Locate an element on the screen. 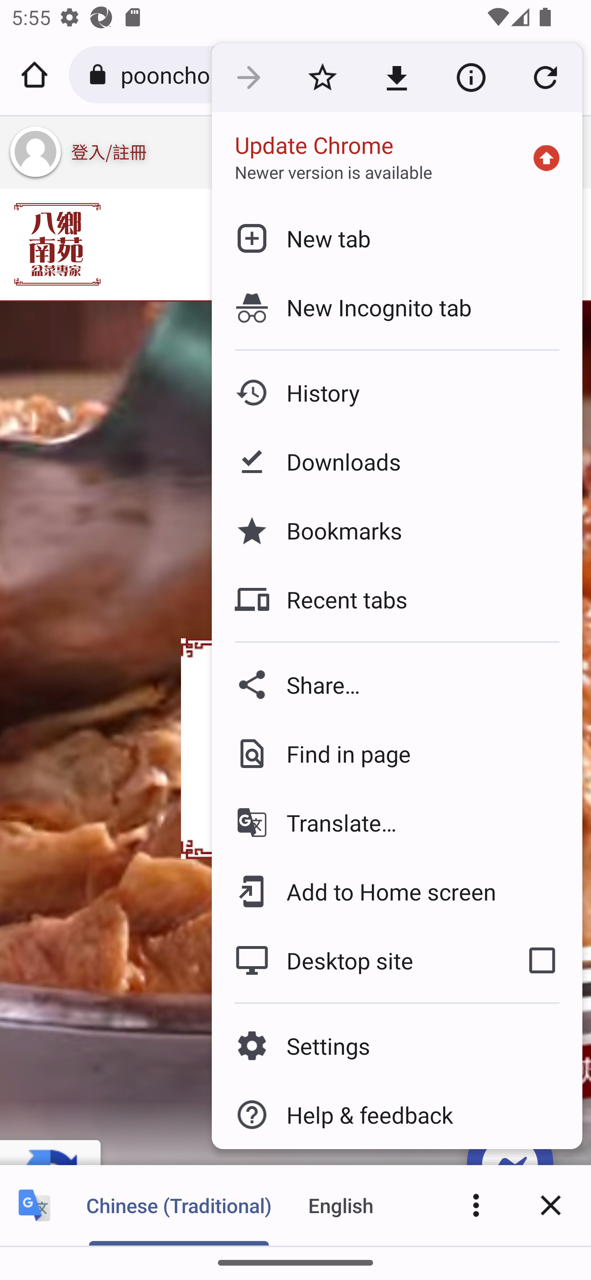 This screenshot has width=591, height=1280. Share… is located at coordinates (396, 684).